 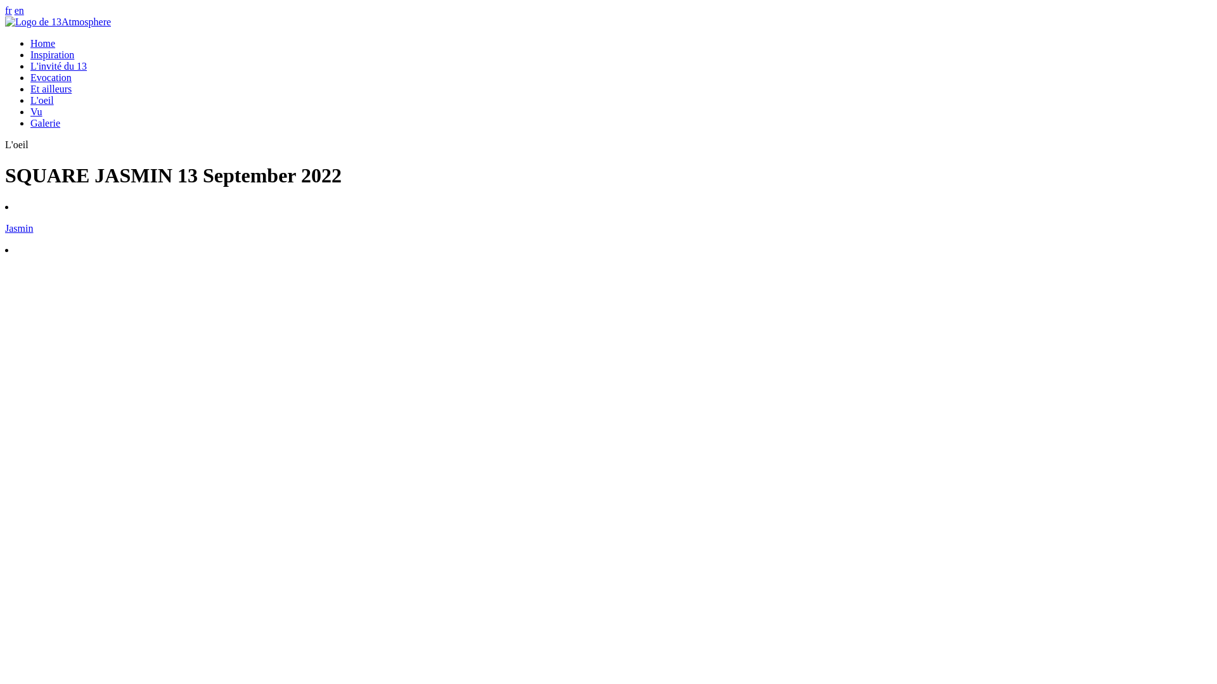 I want to click on fr, so click(x=9, y=10).